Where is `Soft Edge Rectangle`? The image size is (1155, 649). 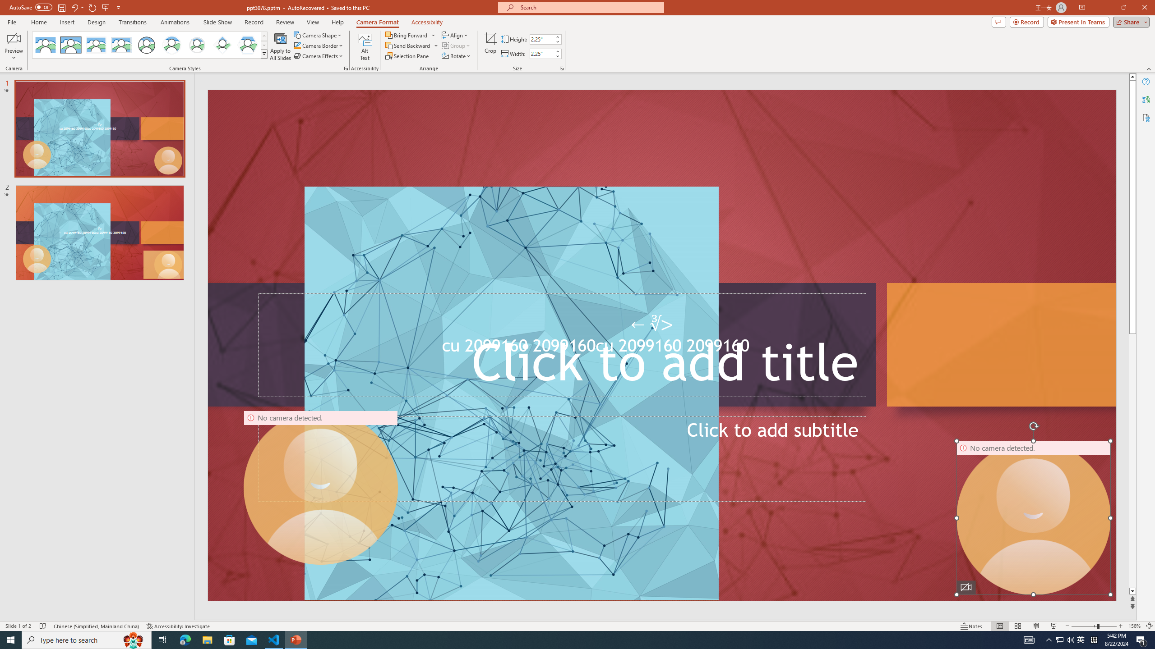 Soft Edge Rectangle is located at coordinates (121, 45).